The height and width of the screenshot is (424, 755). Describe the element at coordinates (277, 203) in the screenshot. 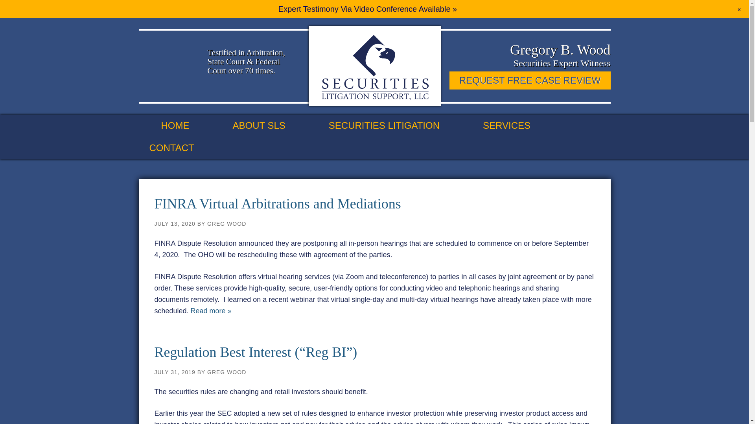

I see `FINRA Virtual Arbitrations and Mediations` at that location.